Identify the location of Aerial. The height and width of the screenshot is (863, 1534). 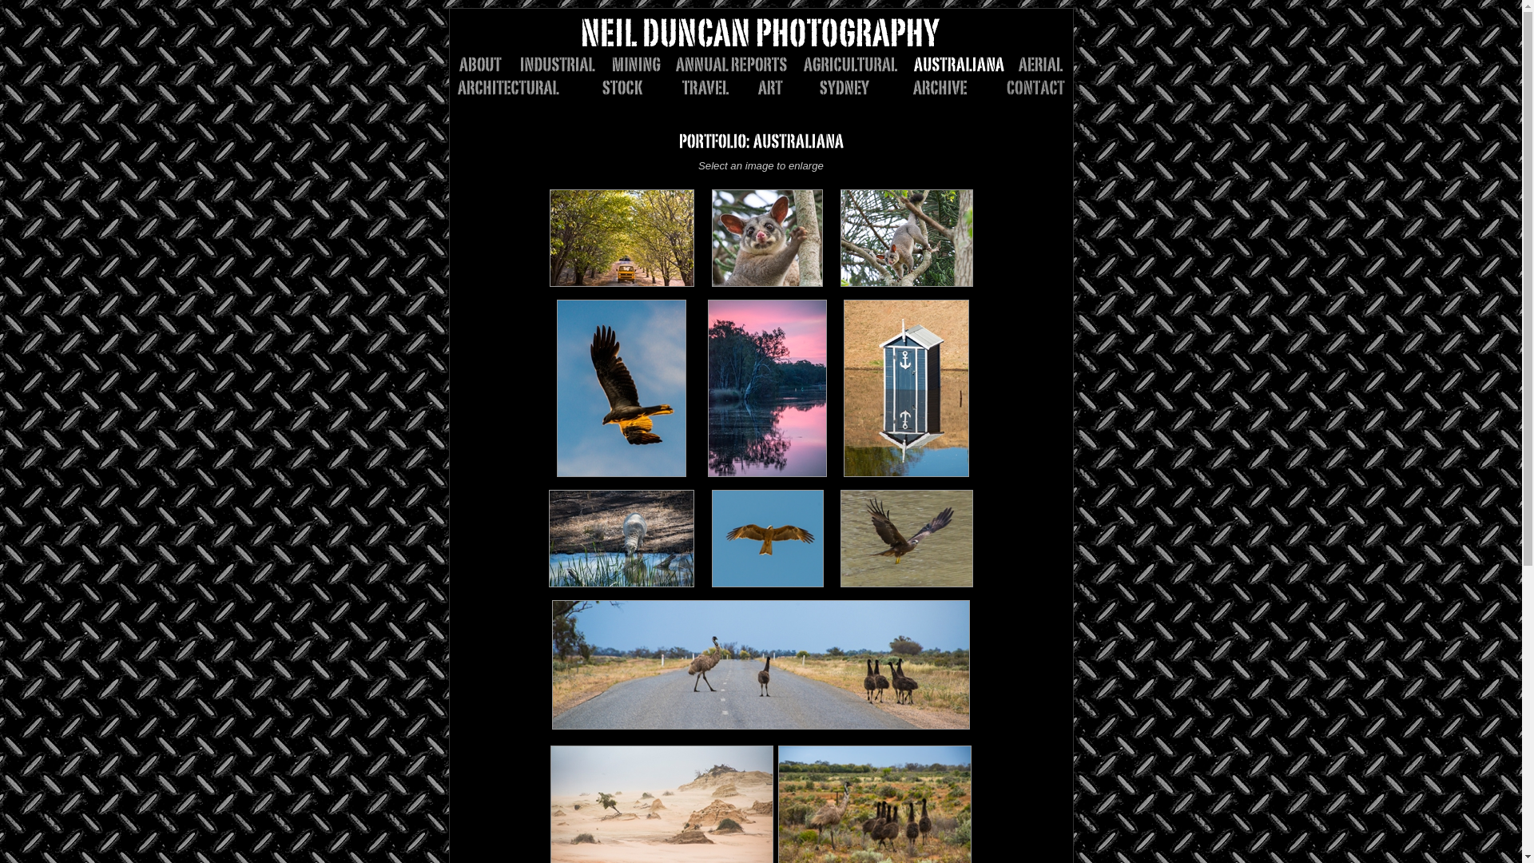
(1039, 64).